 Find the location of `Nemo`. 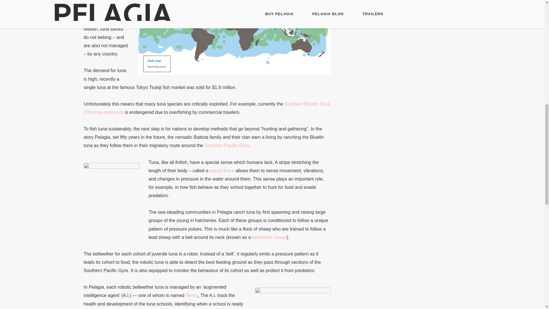

Nemo is located at coordinates (192, 295).